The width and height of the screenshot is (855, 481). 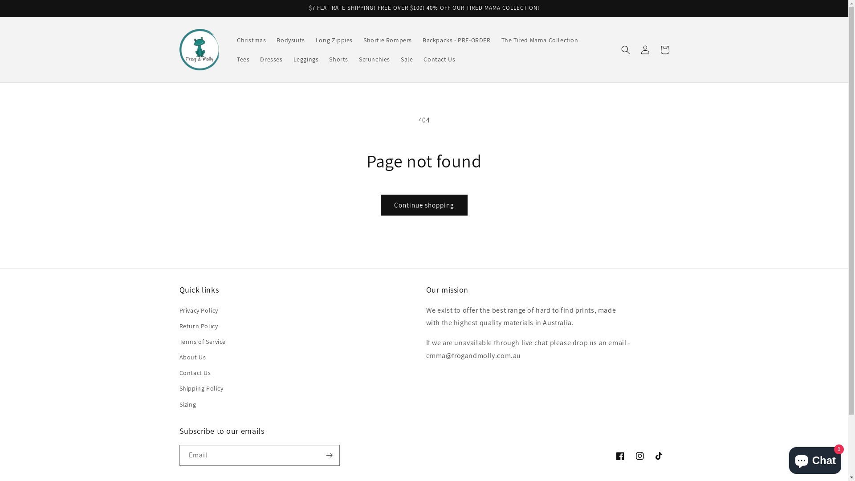 What do you see at coordinates (187, 404) in the screenshot?
I see `Sizing` at bounding box center [187, 404].